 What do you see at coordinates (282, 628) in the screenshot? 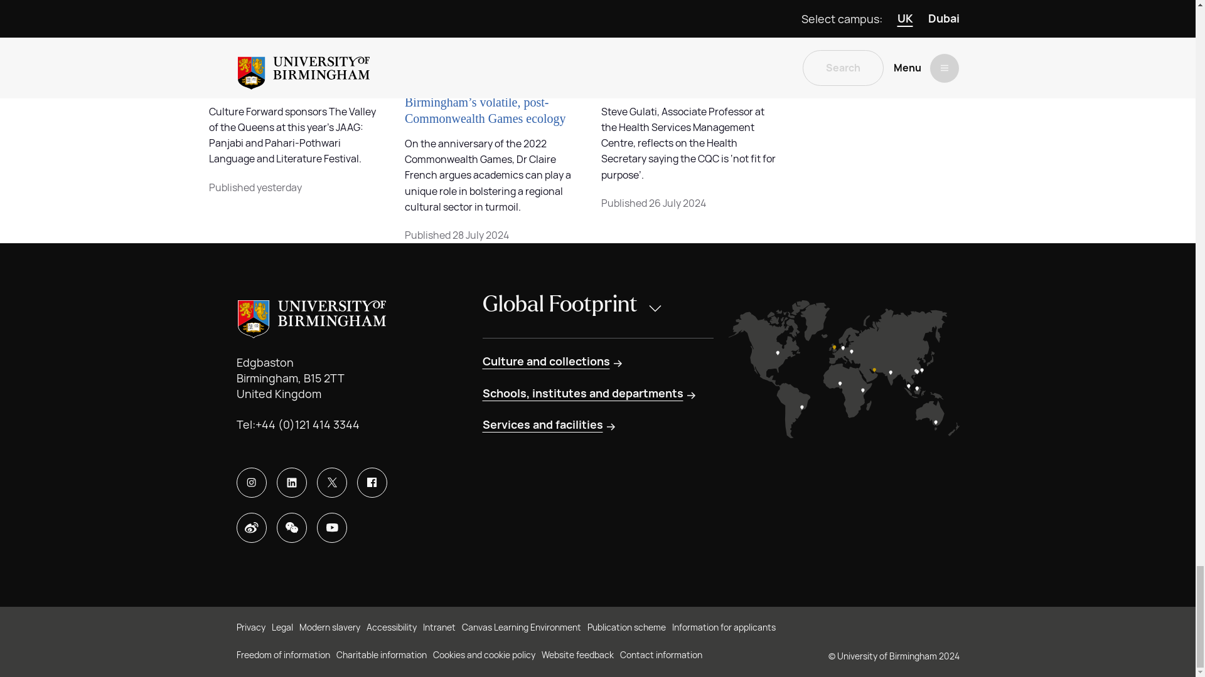
I see `Legal` at bounding box center [282, 628].